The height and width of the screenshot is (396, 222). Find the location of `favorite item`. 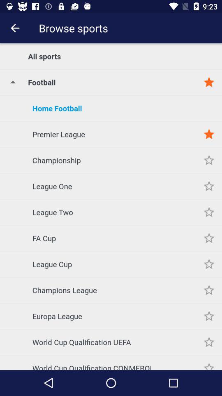

favorite item is located at coordinates (209, 342).